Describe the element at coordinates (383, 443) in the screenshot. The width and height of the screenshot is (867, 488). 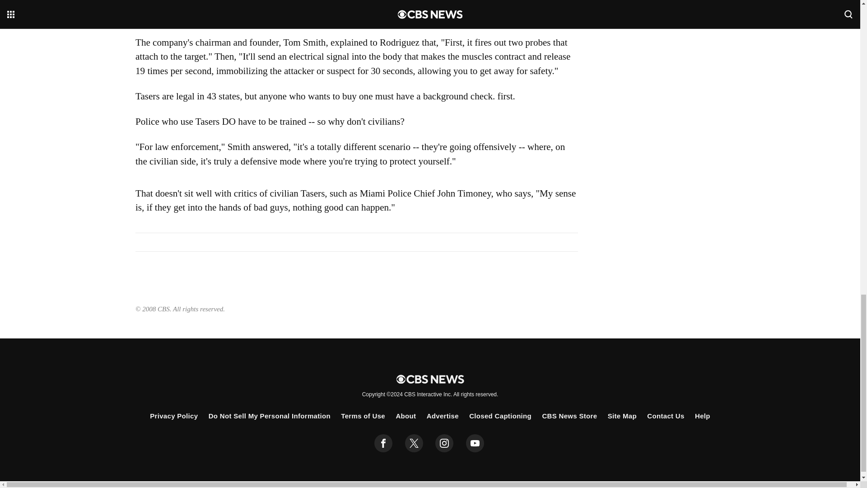
I see `facebook` at that location.